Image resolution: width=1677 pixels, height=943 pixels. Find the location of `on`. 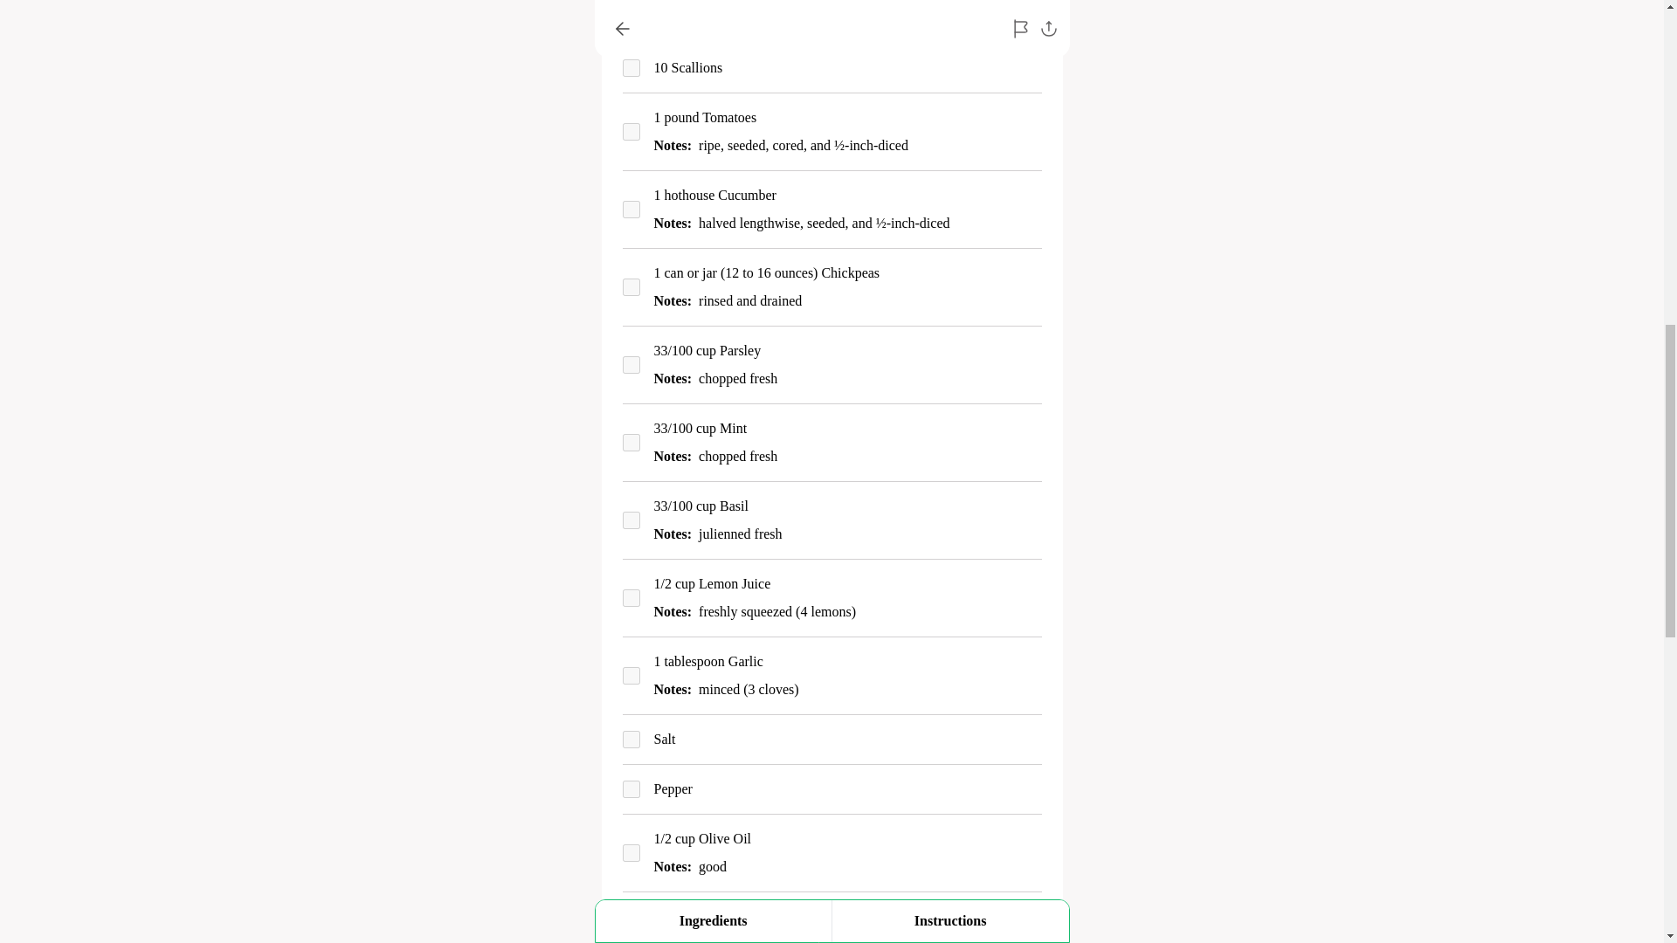

on is located at coordinates (631, 676).